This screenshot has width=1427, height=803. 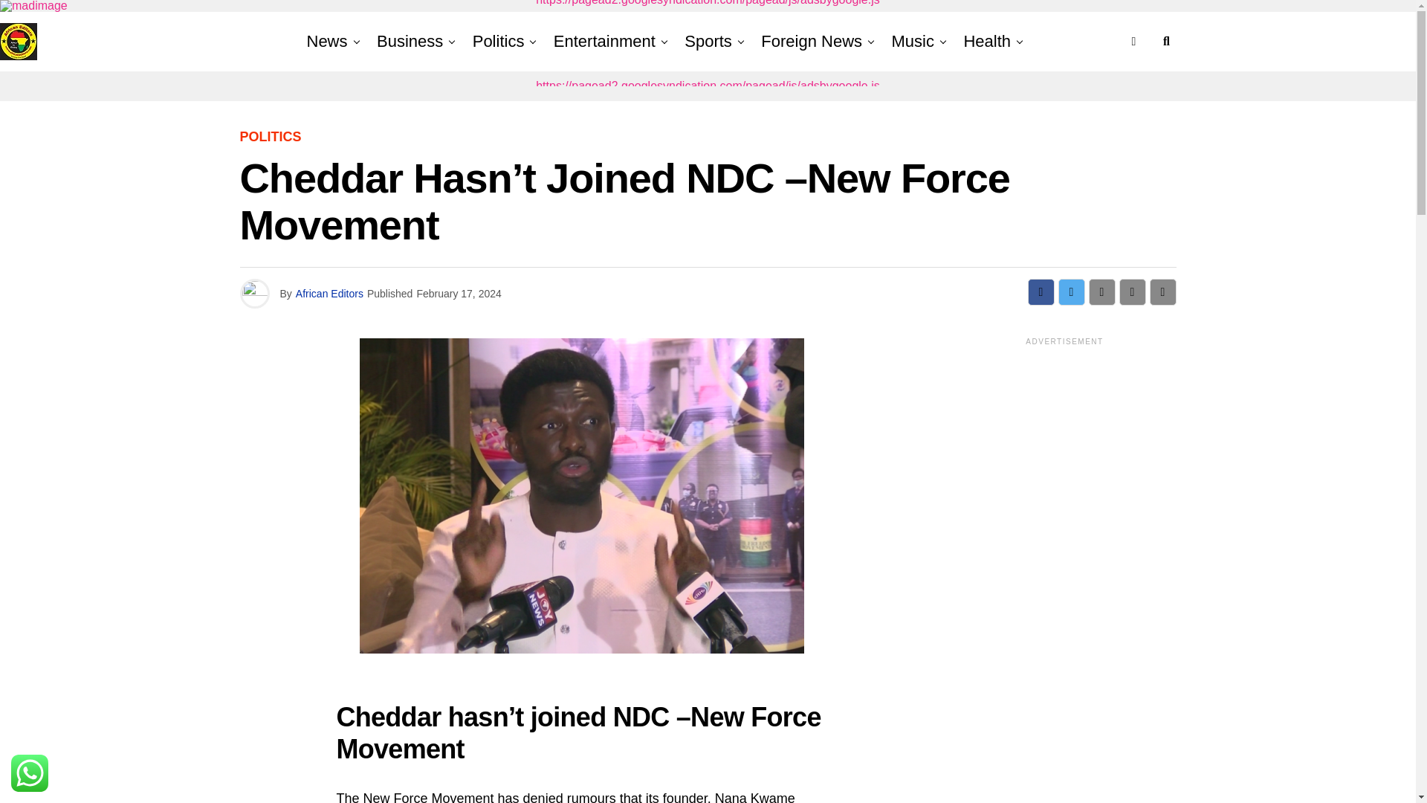 What do you see at coordinates (1072, 291) in the screenshot?
I see `Tweet This Post` at bounding box center [1072, 291].